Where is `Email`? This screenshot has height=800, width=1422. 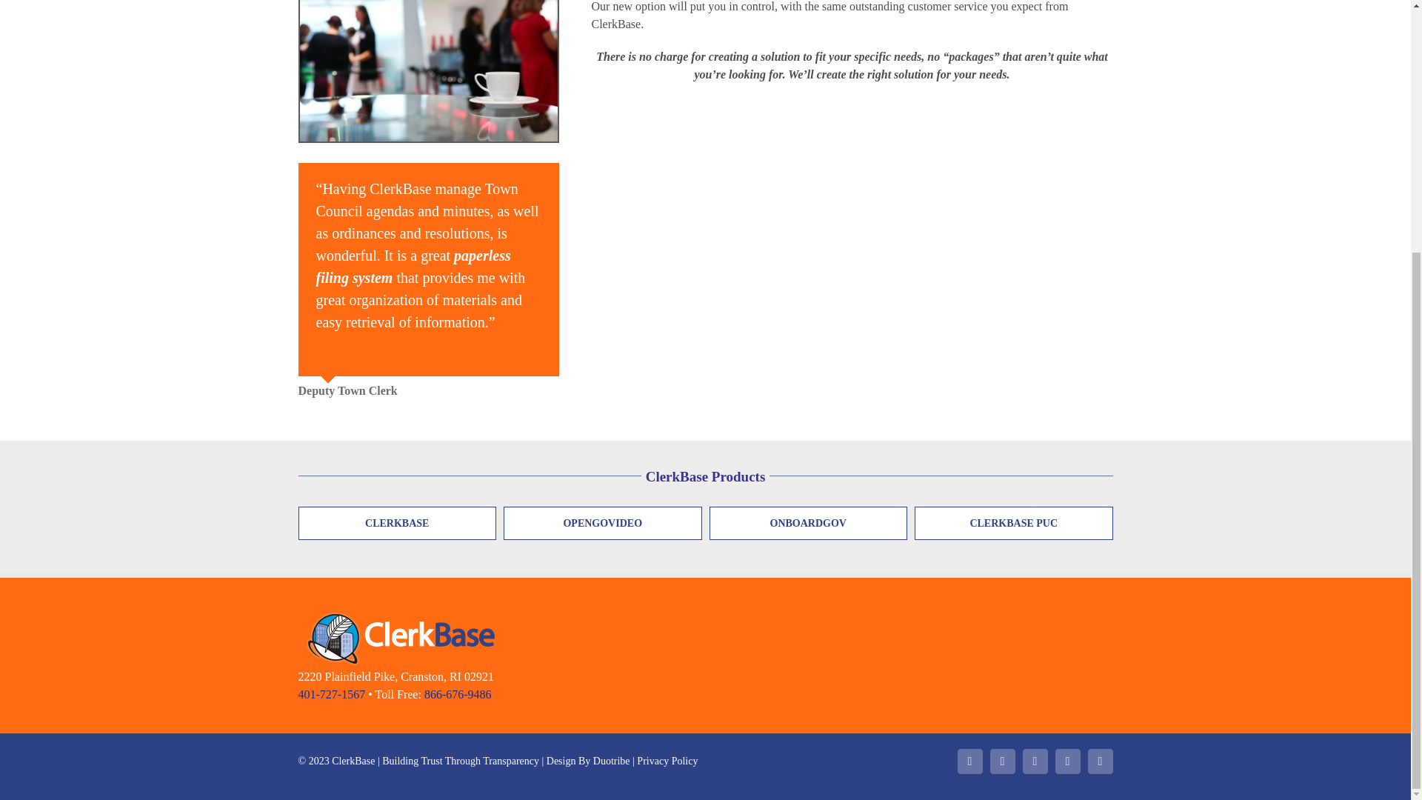
Email is located at coordinates (1099, 761).